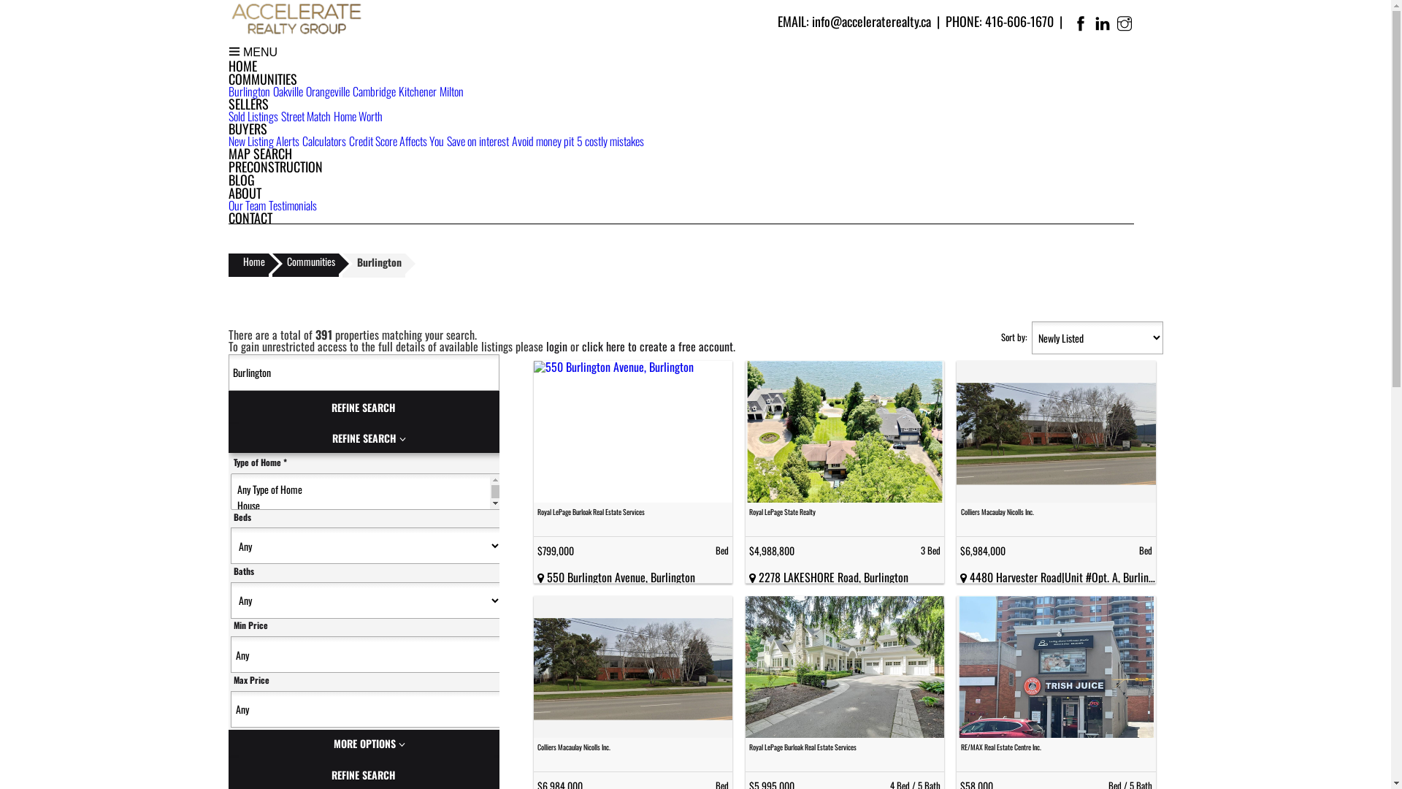 Image resolution: width=1402 pixels, height=789 pixels. I want to click on PHONE: 416-606-1670, so click(999, 21).